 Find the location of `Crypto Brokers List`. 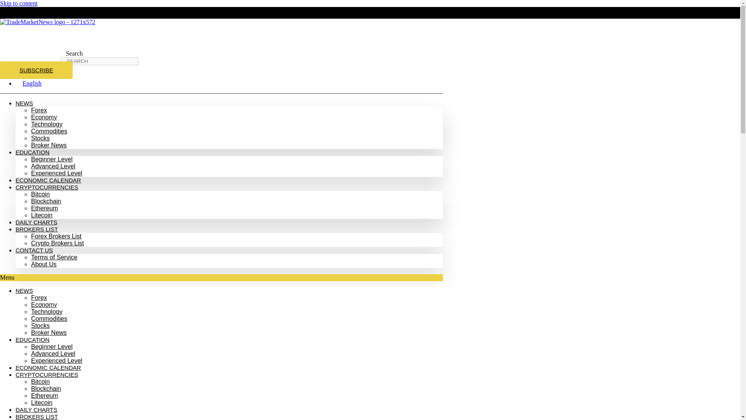

Crypto Brokers List is located at coordinates (58, 243).